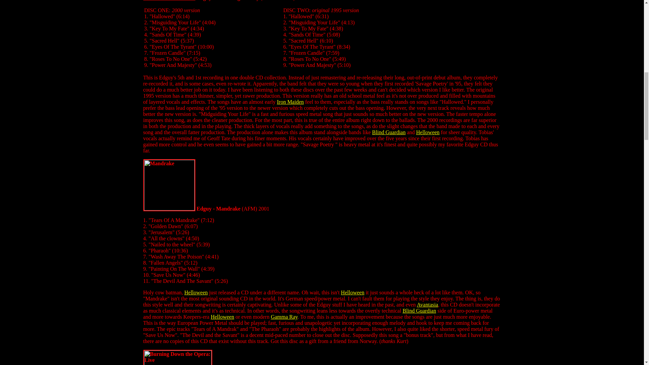  What do you see at coordinates (427, 305) in the screenshot?
I see `Avantasia` at bounding box center [427, 305].